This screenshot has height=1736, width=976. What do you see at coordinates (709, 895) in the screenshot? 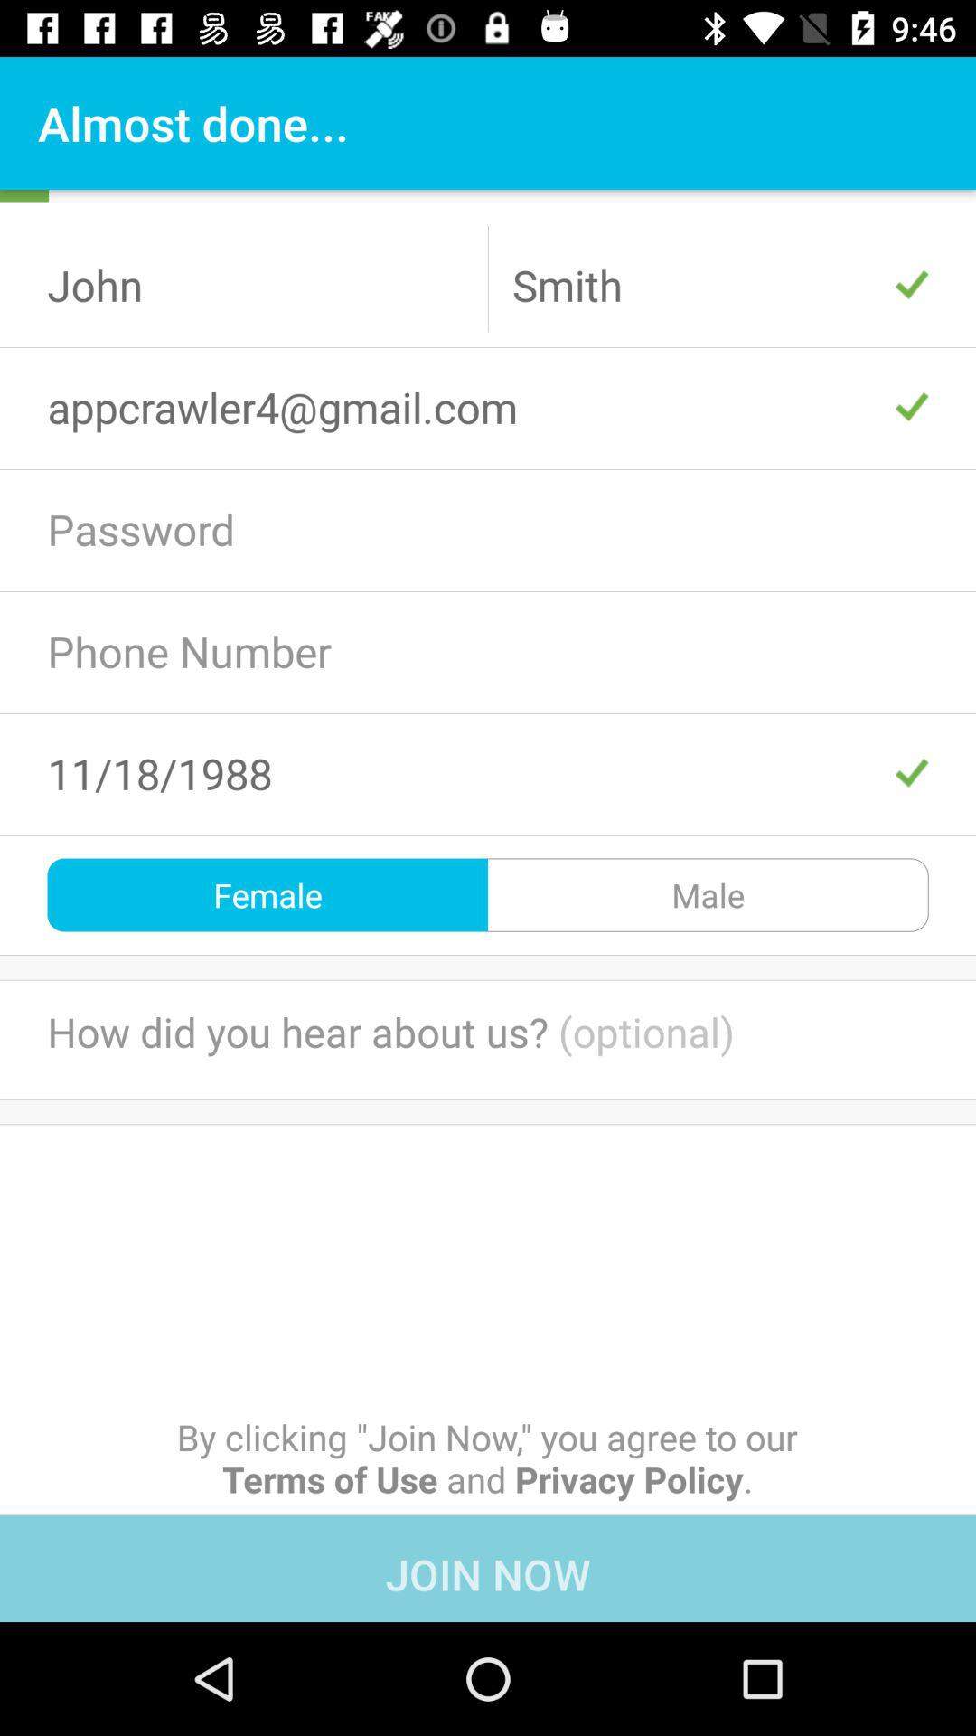
I see `jump to male` at bounding box center [709, 895].